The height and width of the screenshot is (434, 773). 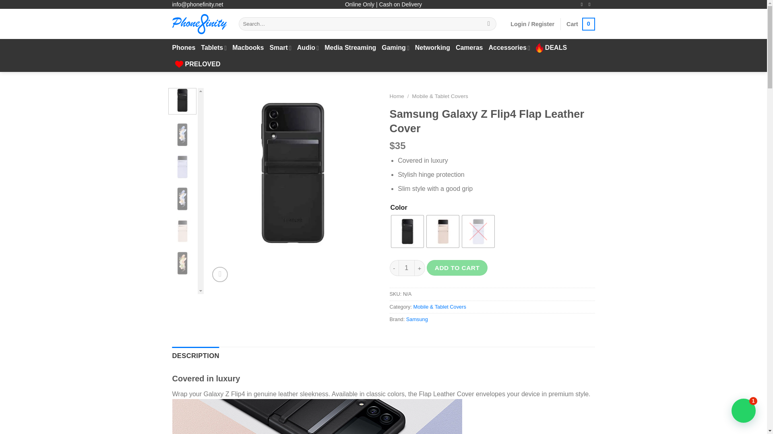 I want to click on Media Streaming, so click(x=509, y=48).